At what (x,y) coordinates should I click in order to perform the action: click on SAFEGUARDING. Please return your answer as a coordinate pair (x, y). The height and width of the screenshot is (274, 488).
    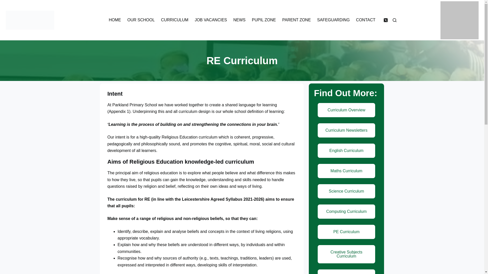
    Looking at the image, I should click on (333, 20).